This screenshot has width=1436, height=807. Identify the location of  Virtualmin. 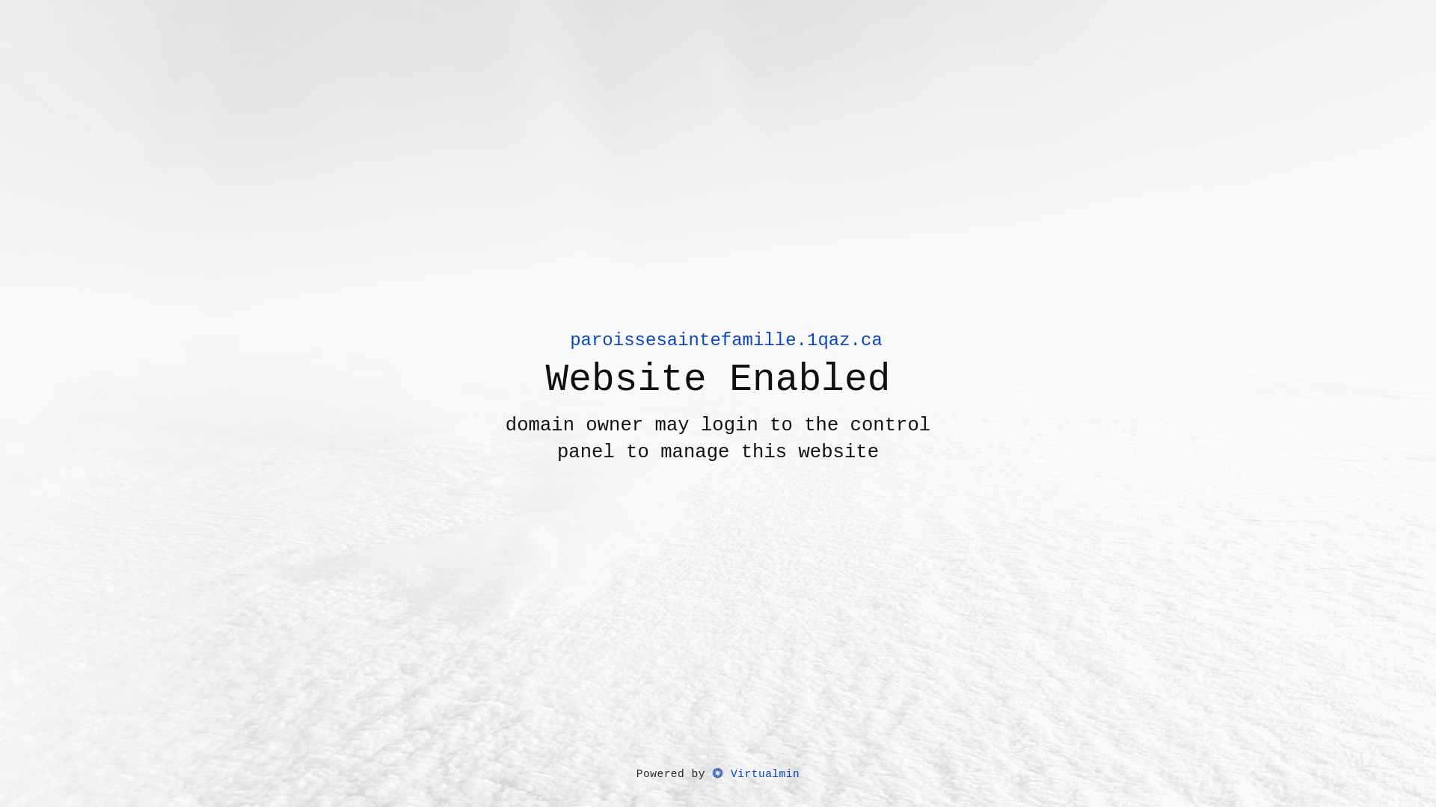
(755, 775).